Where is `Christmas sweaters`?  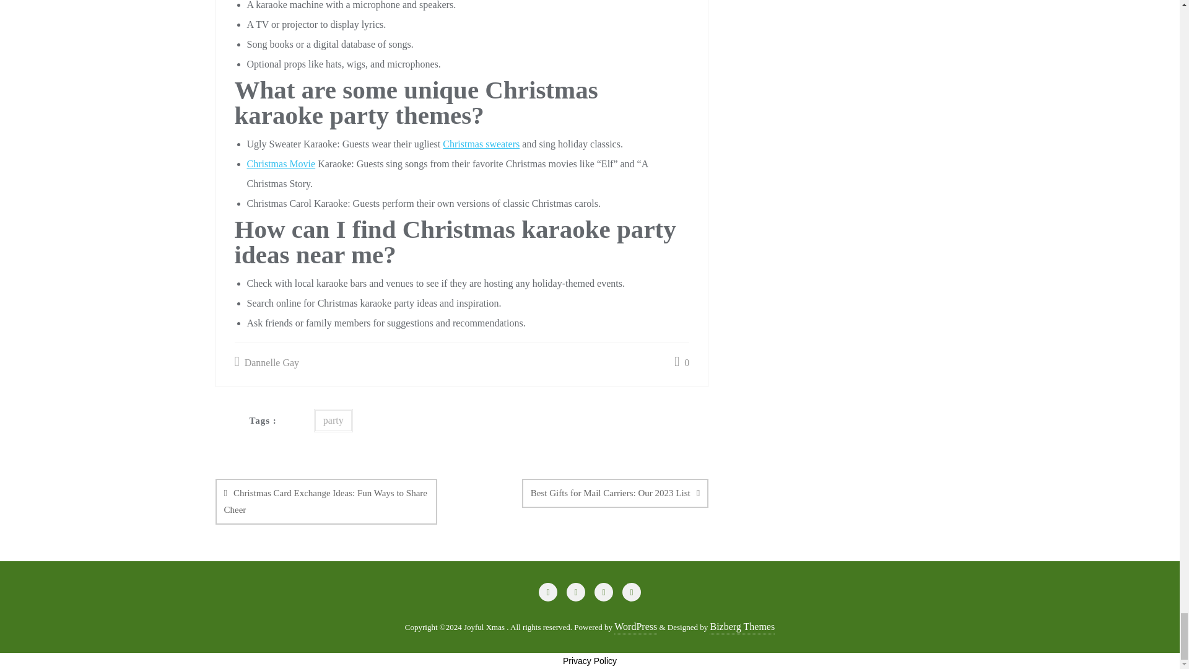 Christmas sweaters is located at coordinates (481, 144).